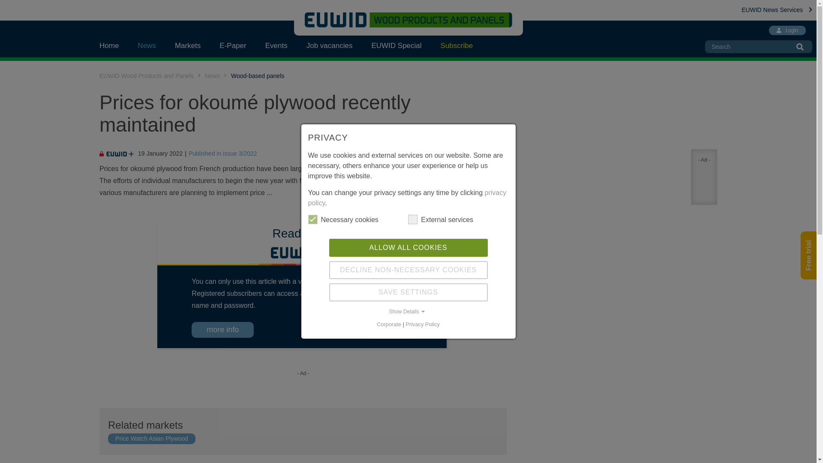 This screenshot has width=823, height=463. What do you see at coordinates (212, 75) in the screenshot?
I see `News` at bounding box center [212, 75].